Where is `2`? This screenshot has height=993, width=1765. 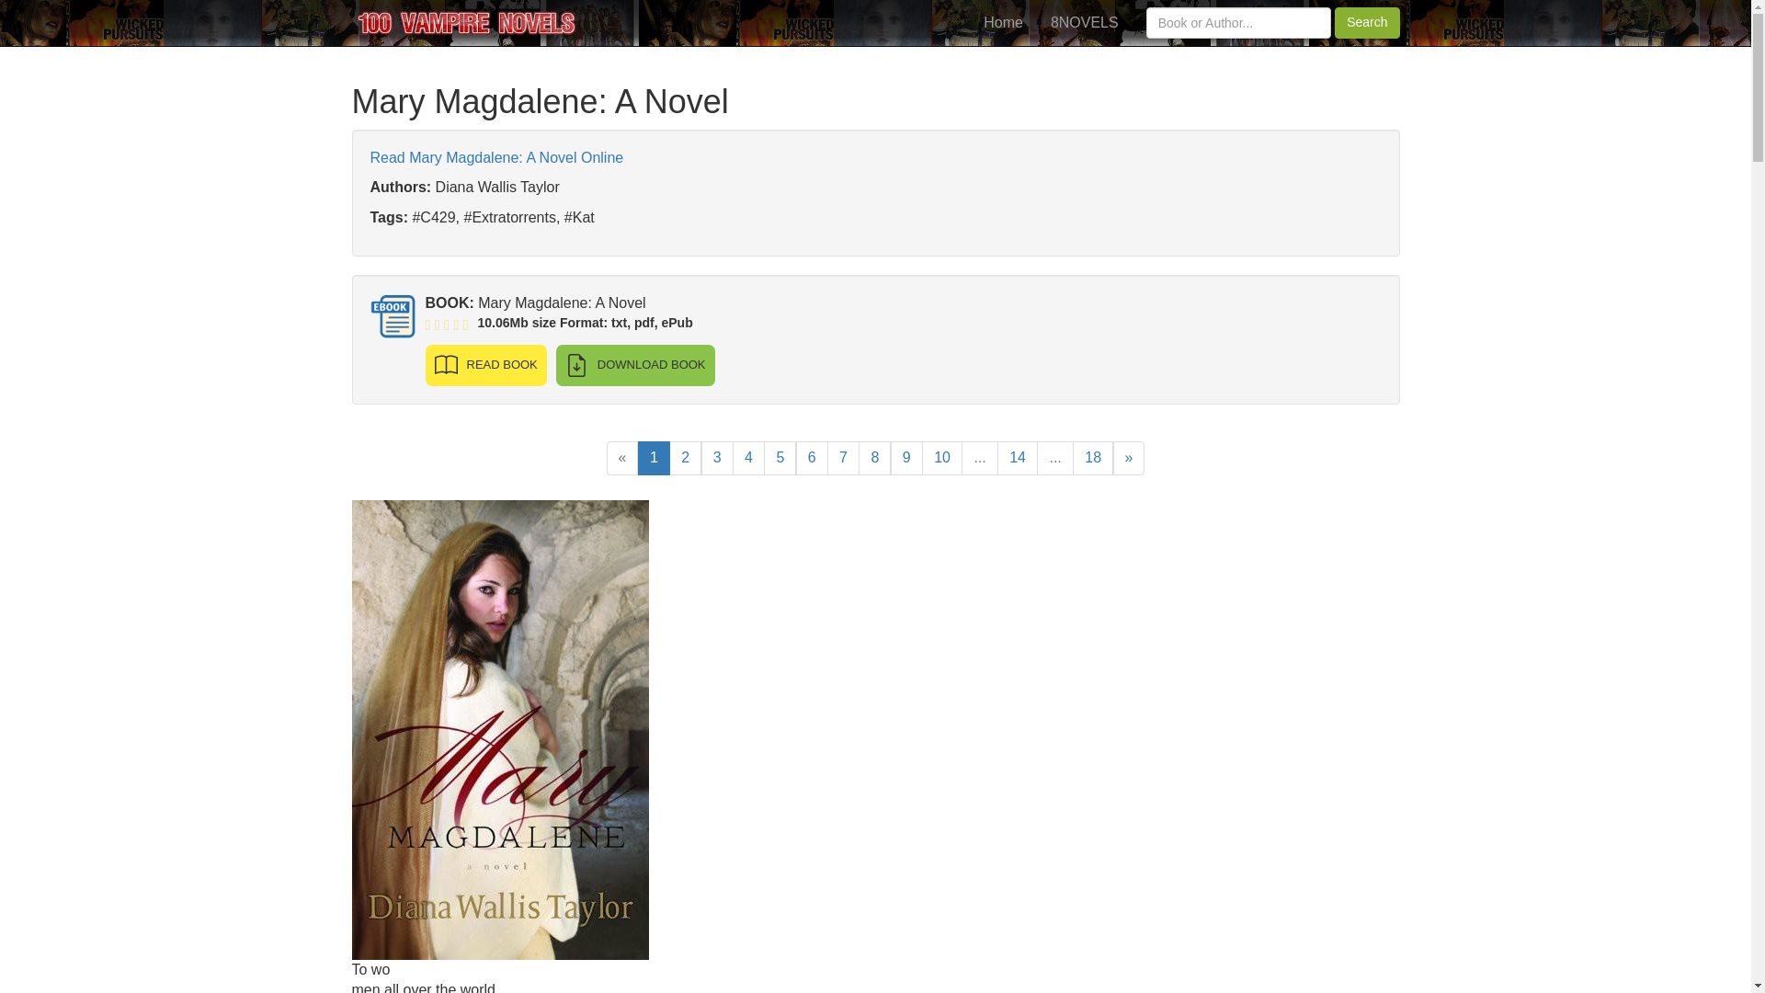 2 is located at coordinates (684, 458).